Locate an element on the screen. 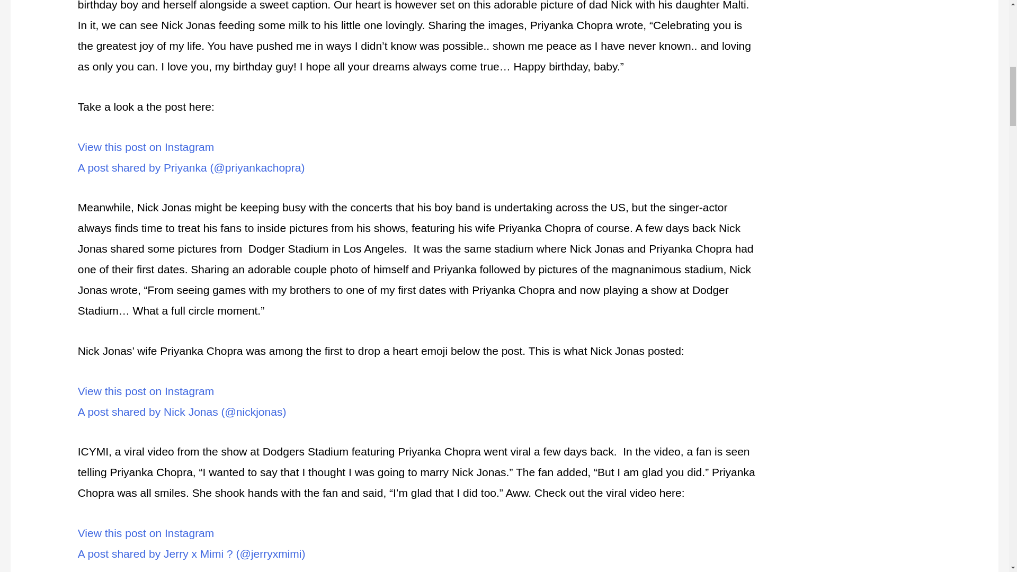 The image size is (1017, 572). View this post on Instagram is located at coordinates (146, 533).